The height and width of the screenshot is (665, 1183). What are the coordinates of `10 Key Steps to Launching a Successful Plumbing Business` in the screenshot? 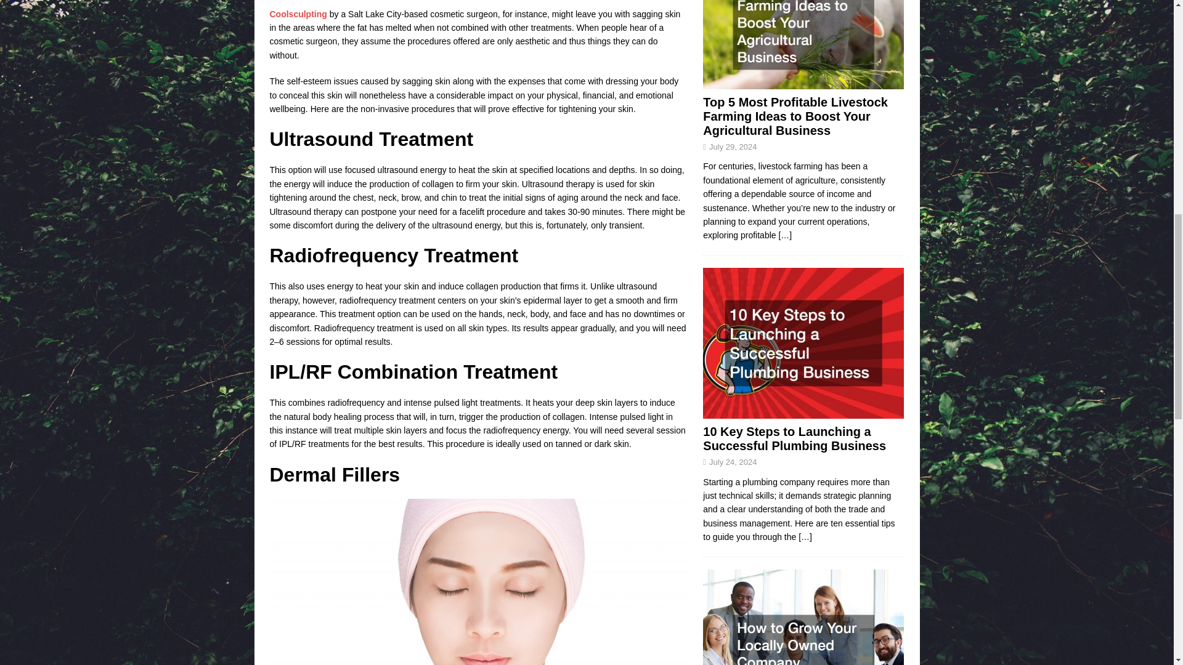 It's located at (794, 438).